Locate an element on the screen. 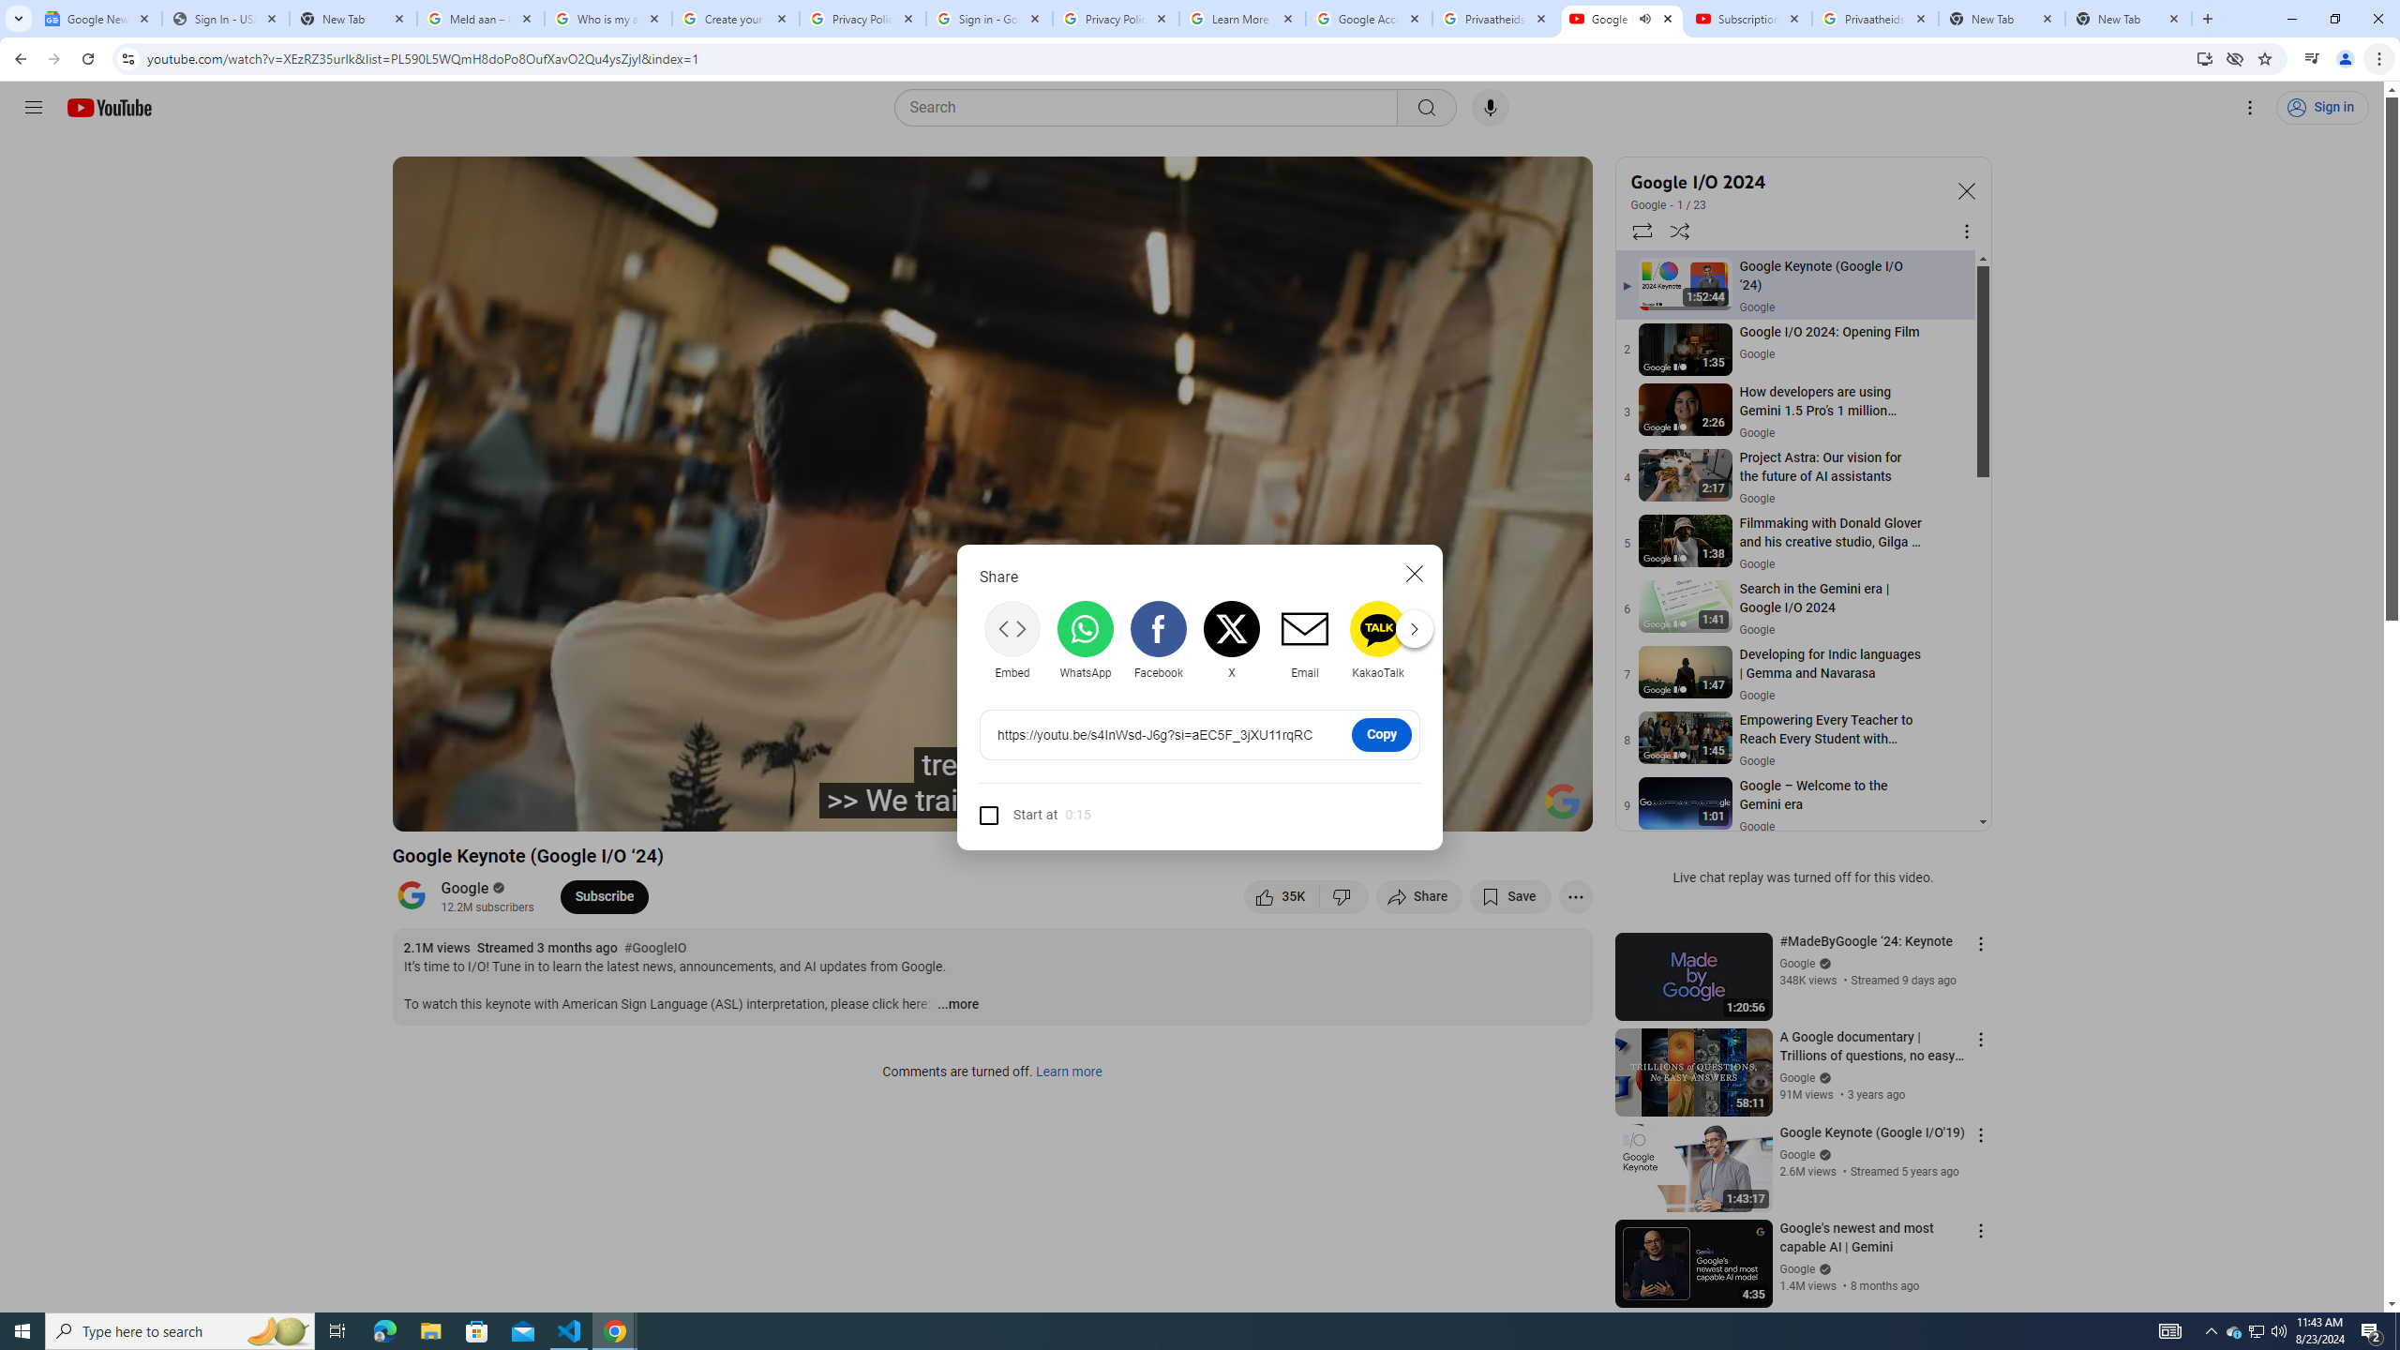 This screenshot has height=1350, width=2400. AutomationID: share-url is located at coordinates (1159, 735).